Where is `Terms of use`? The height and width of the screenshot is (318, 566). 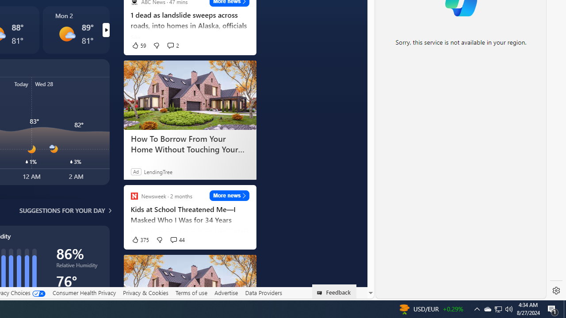 Terms of use is located at coordinates (191, 293).